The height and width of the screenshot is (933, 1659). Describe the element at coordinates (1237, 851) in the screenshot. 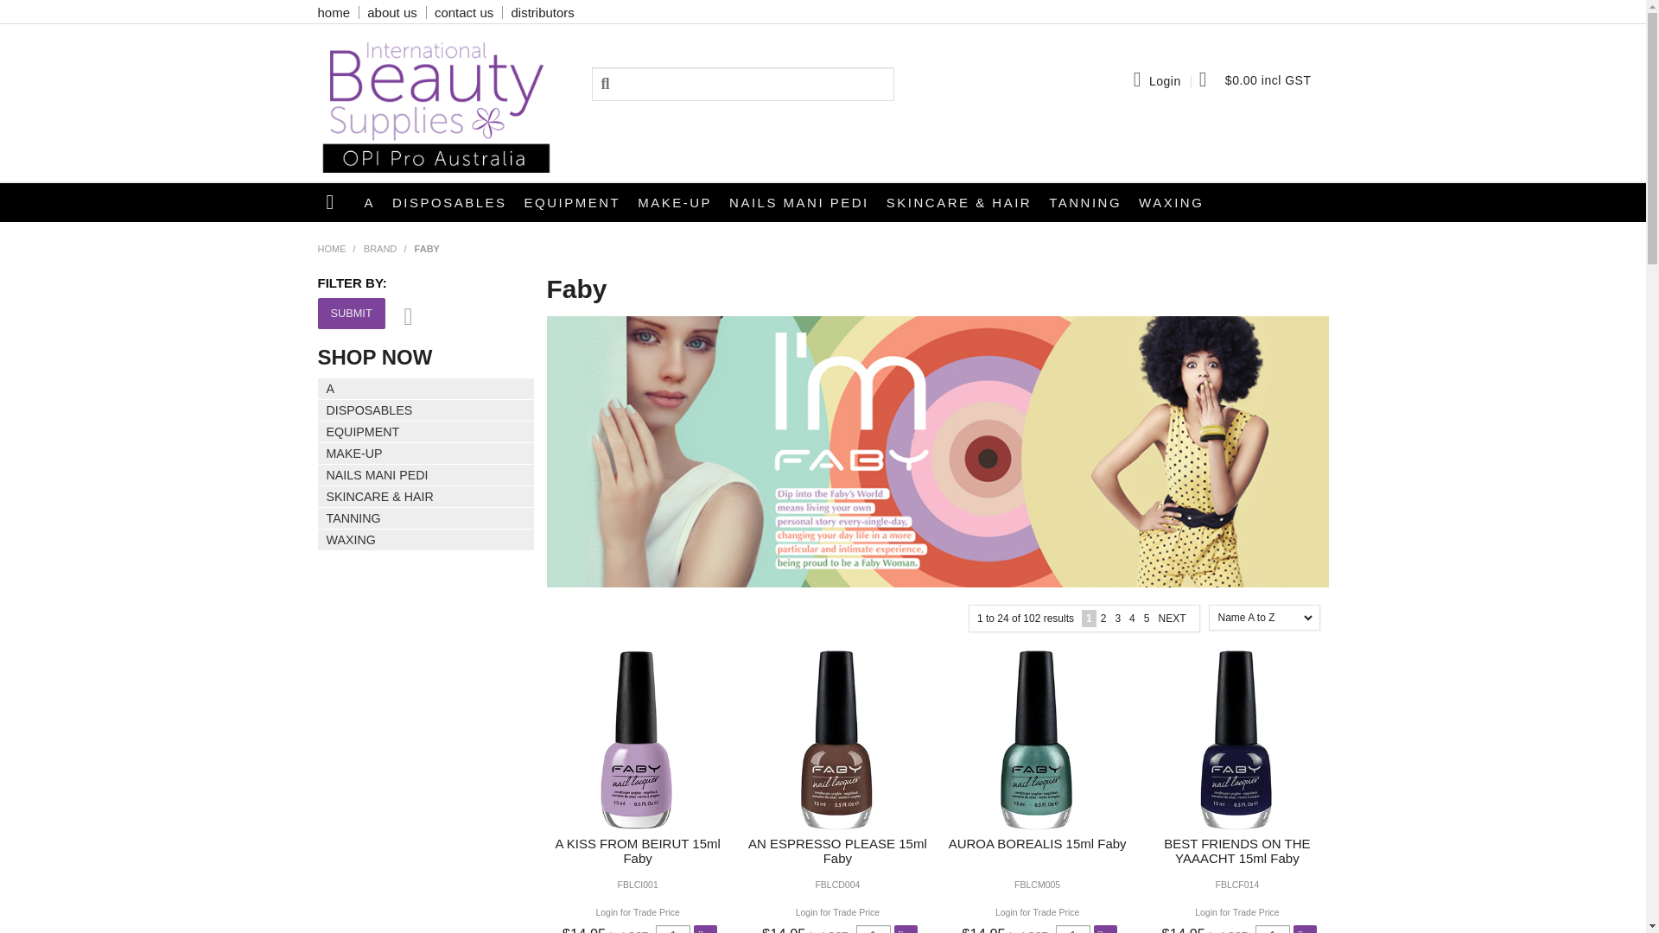

I see `BEST FRIENDS ON THE YAAACHT 15ml Faby` at that location.